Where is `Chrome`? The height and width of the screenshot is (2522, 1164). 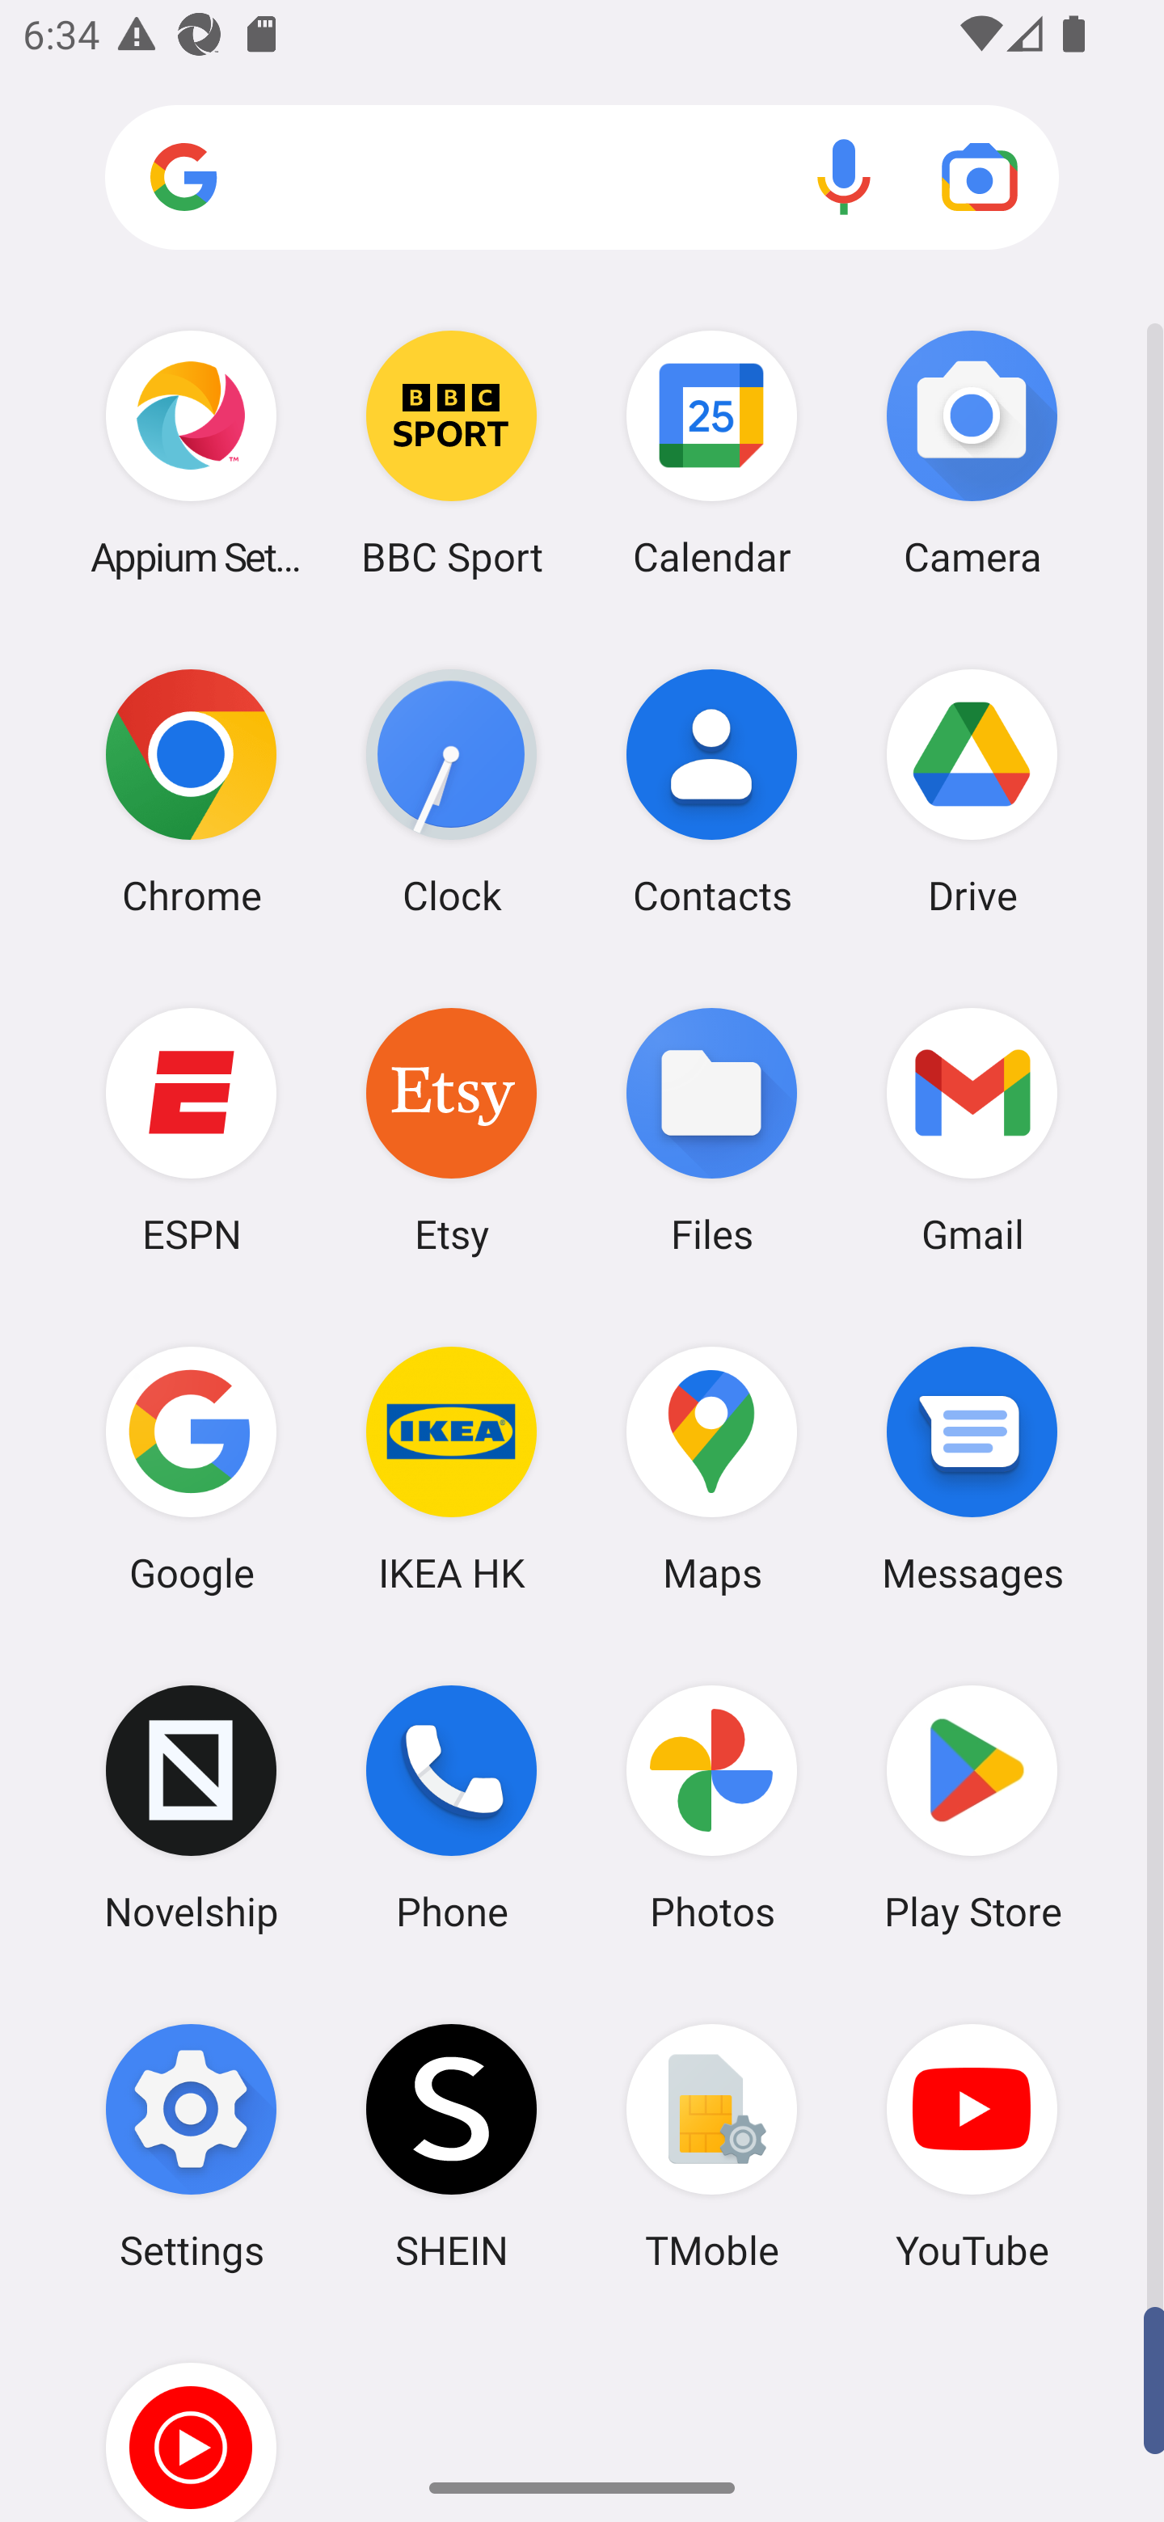
Chrome is located at coordinates (191, 791).